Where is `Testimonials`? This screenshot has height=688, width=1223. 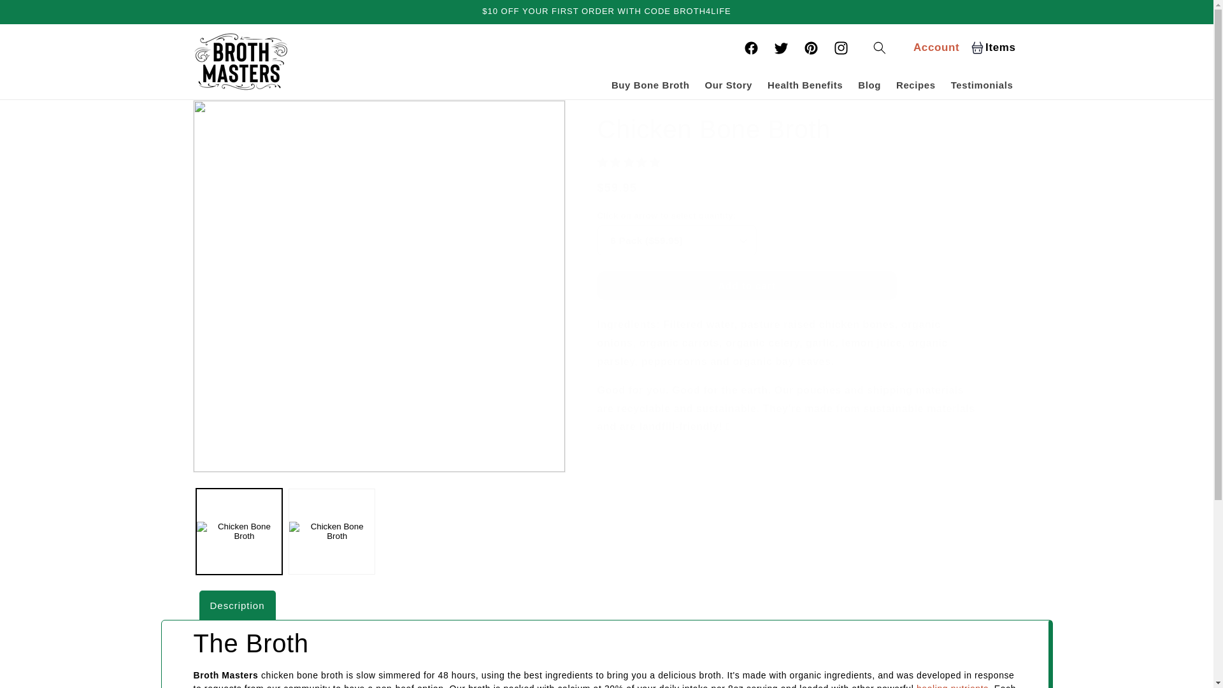 Testimonials is located at coordinates (811, 48).